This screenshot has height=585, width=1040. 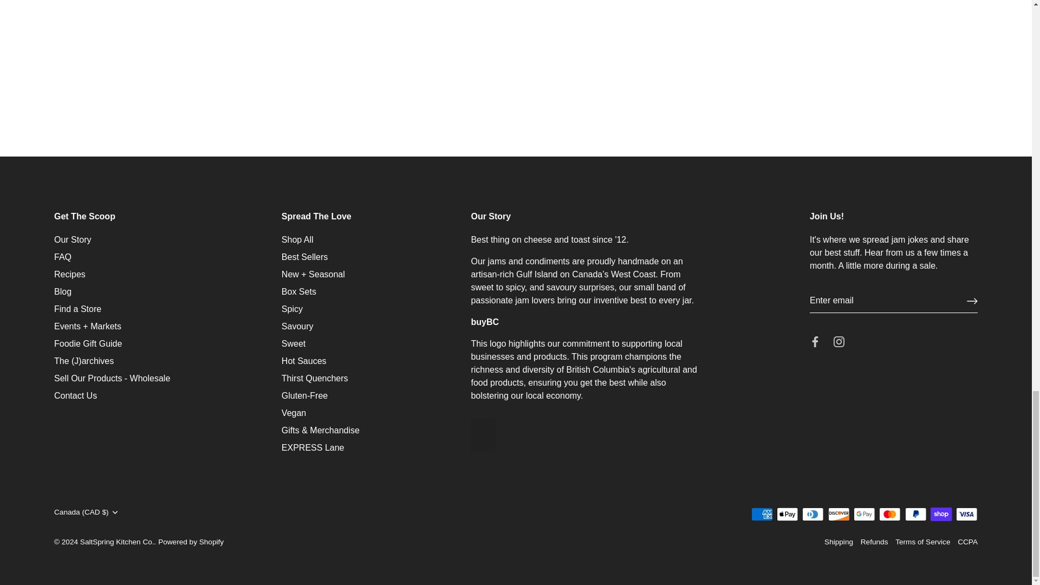 What do you see at coordinates (864, 515) in the screenshot?
I see `Google Pay` at bounding box center [864, 515].